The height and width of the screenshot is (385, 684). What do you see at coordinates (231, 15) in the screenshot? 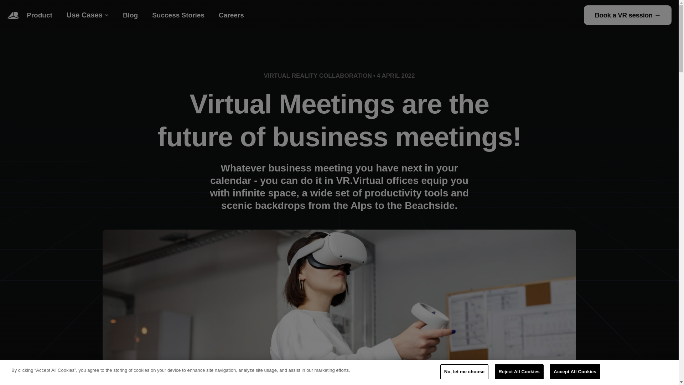
I see `Careers` at bounding box center [231, 15].